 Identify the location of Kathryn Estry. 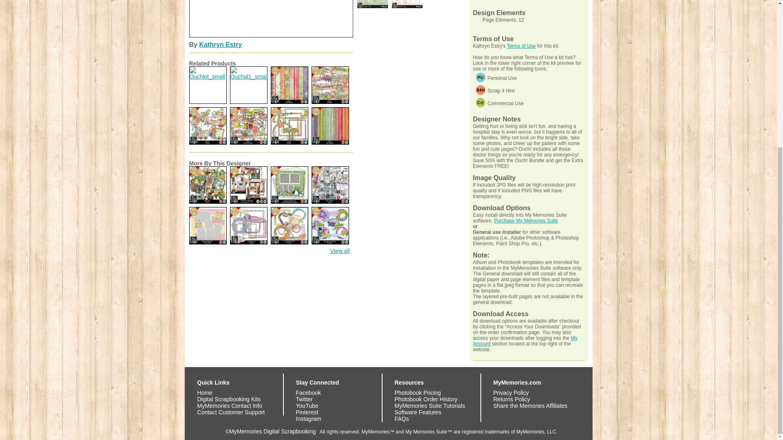
(220, 44).